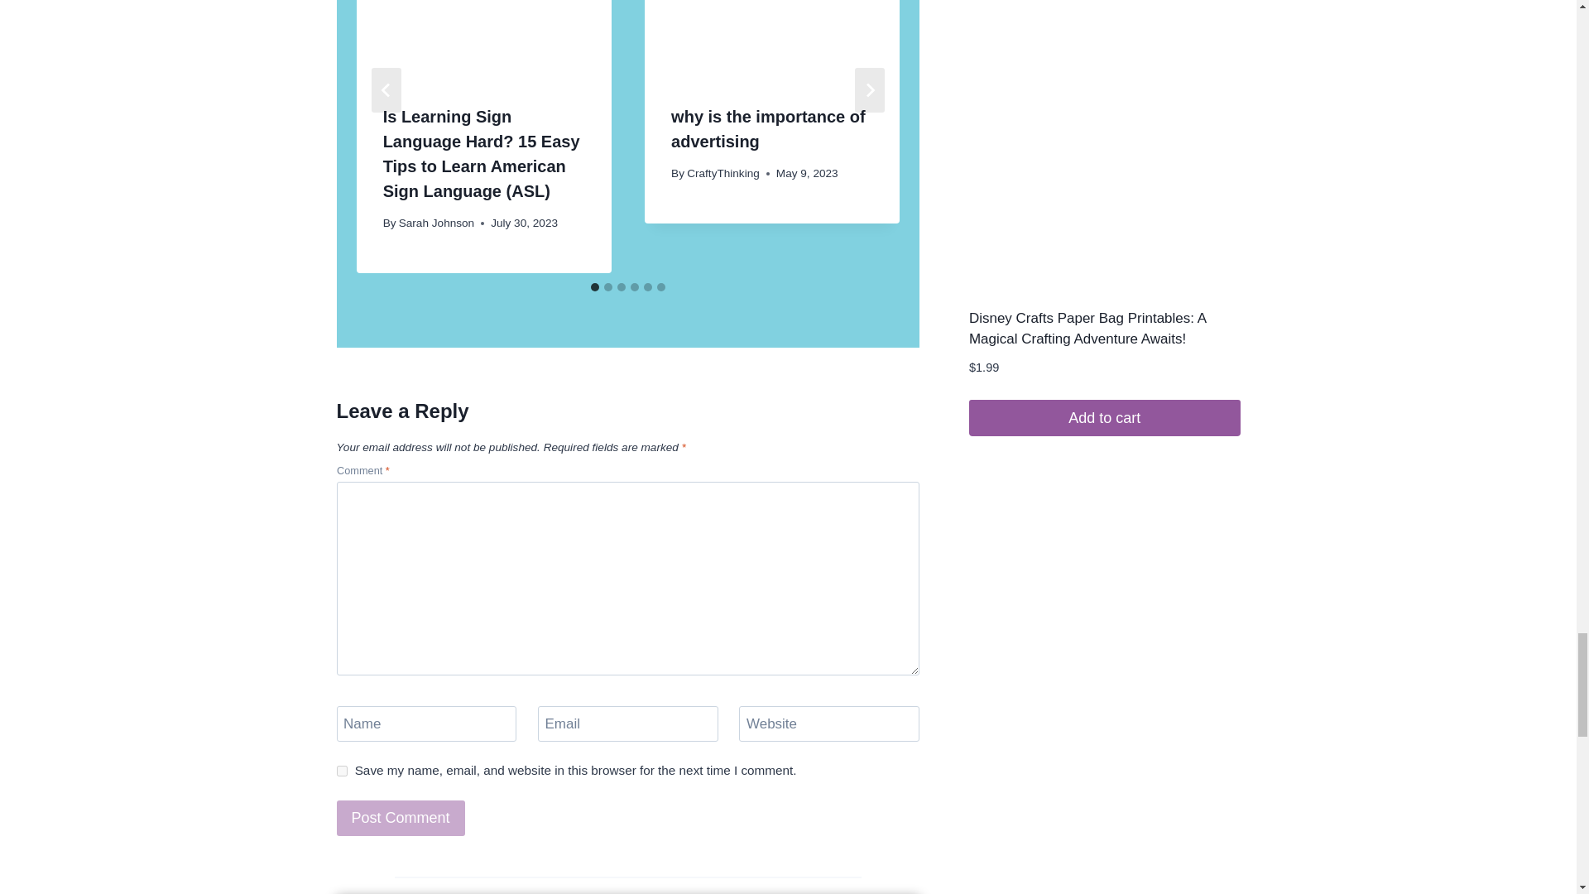 The height and width of the screenshot is (894, 1589). Describe the element at coordinates (399, 818) in the screenshot. I see `Post Comment` at that location.